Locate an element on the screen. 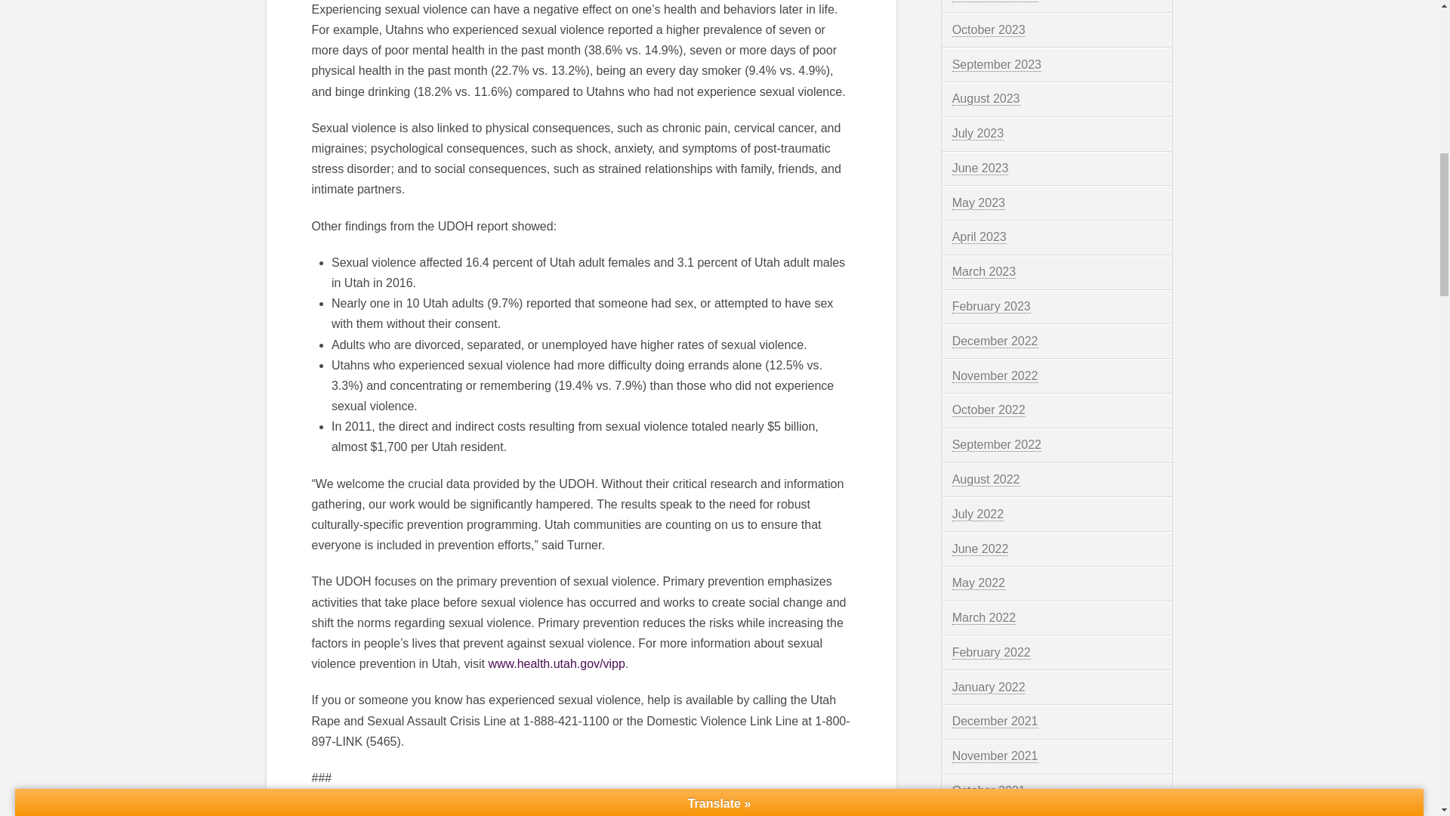 The height and width of the screenshot is (816, 1450). August 2022 is located at coordinates (986, 479).